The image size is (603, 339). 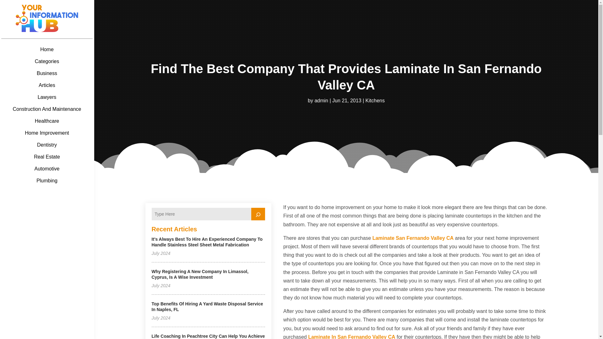 I want to click on Articles, so click(x=47, y=85).